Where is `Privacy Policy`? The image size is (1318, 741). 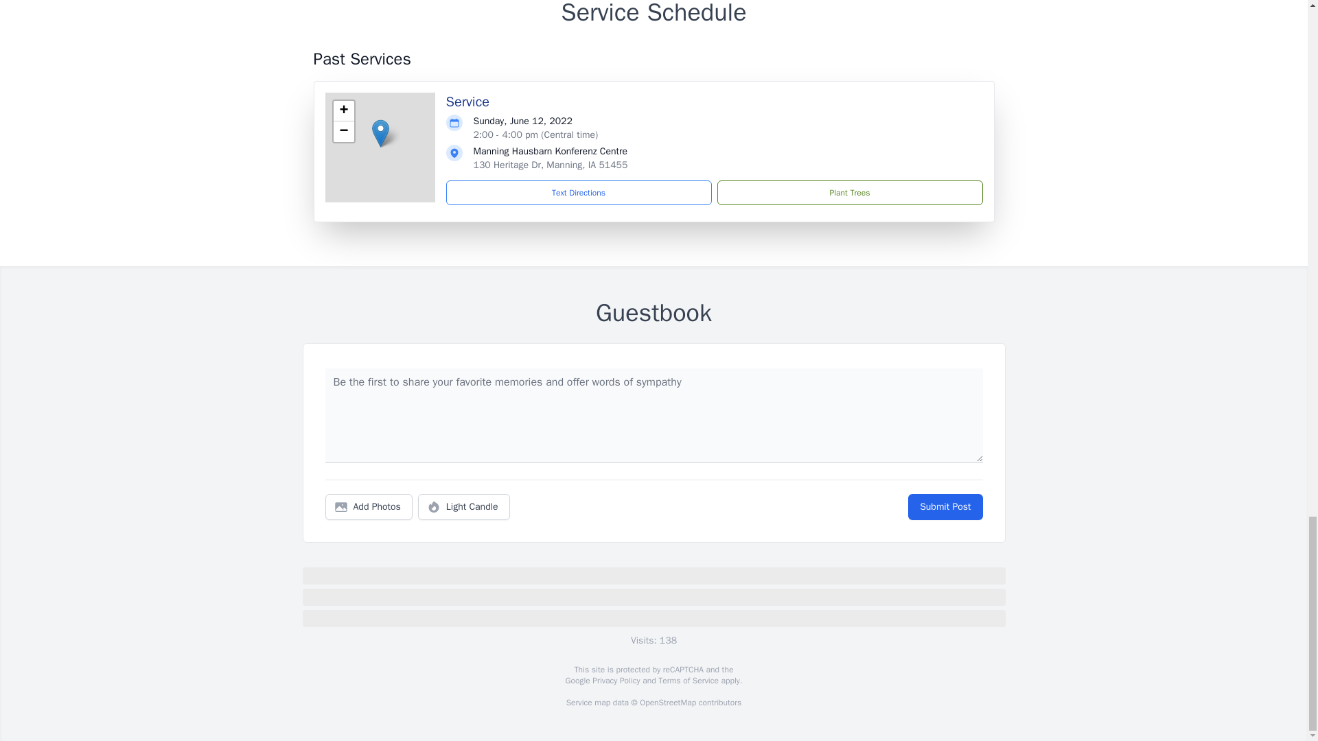
Privacy Policy is located at coordinates (615, 681).